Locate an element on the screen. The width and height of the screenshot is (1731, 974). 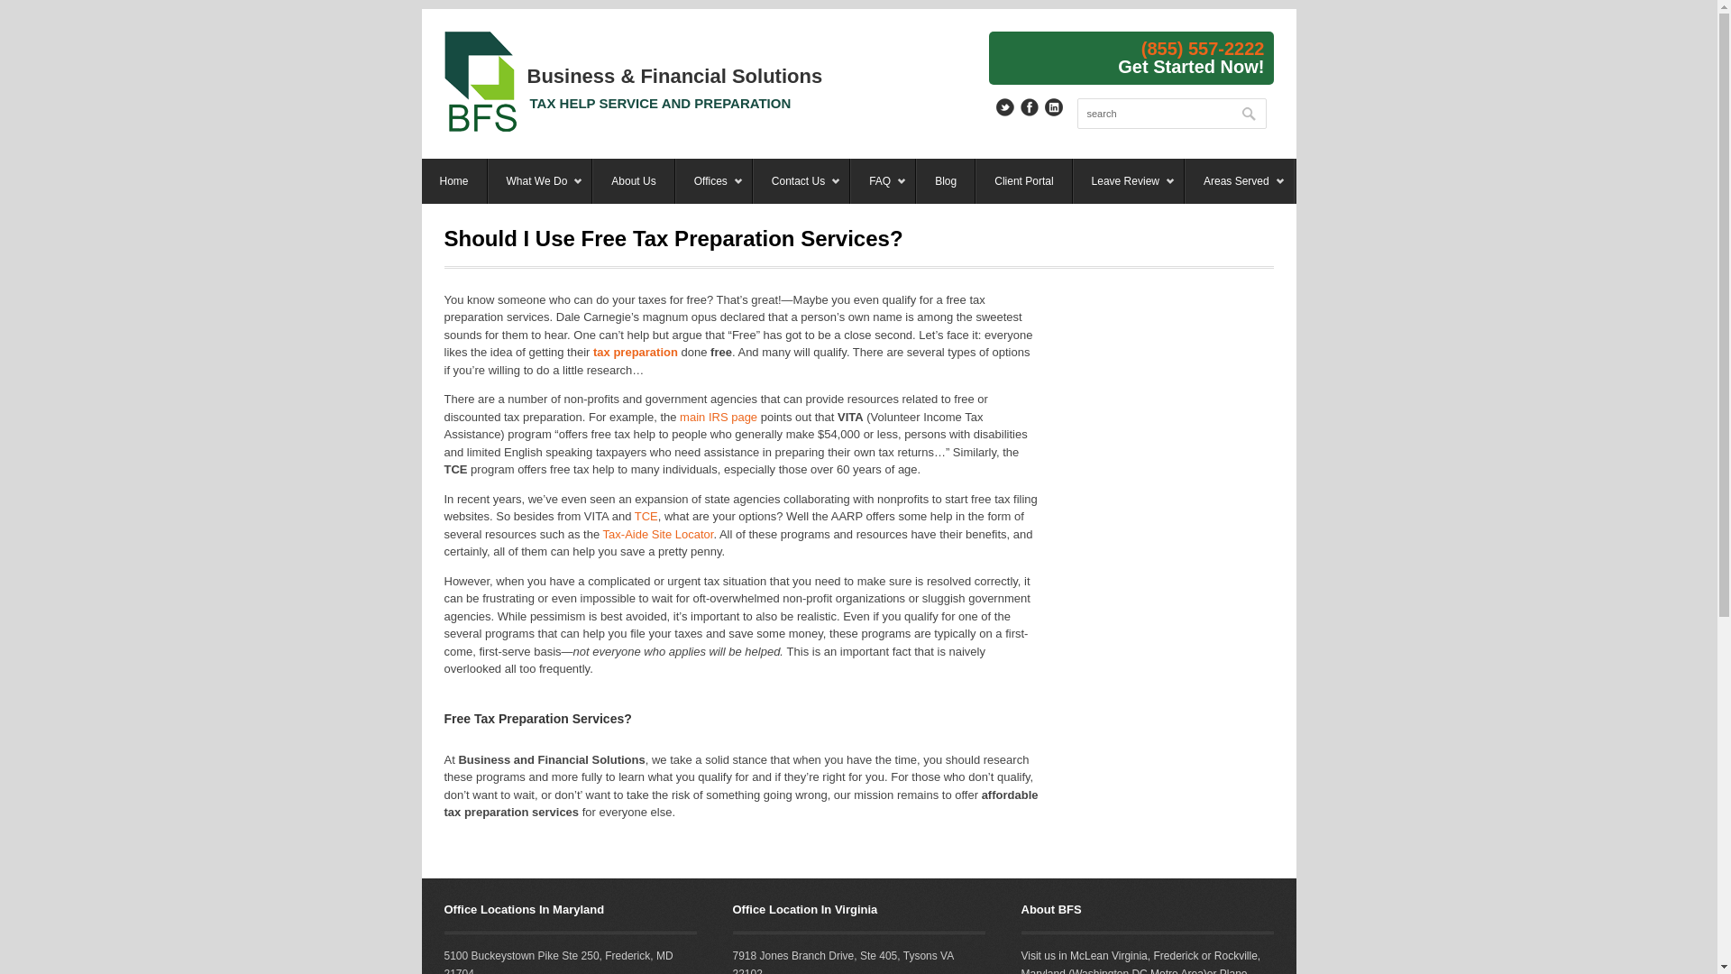
twitter is located at coordinates (1004, 106).